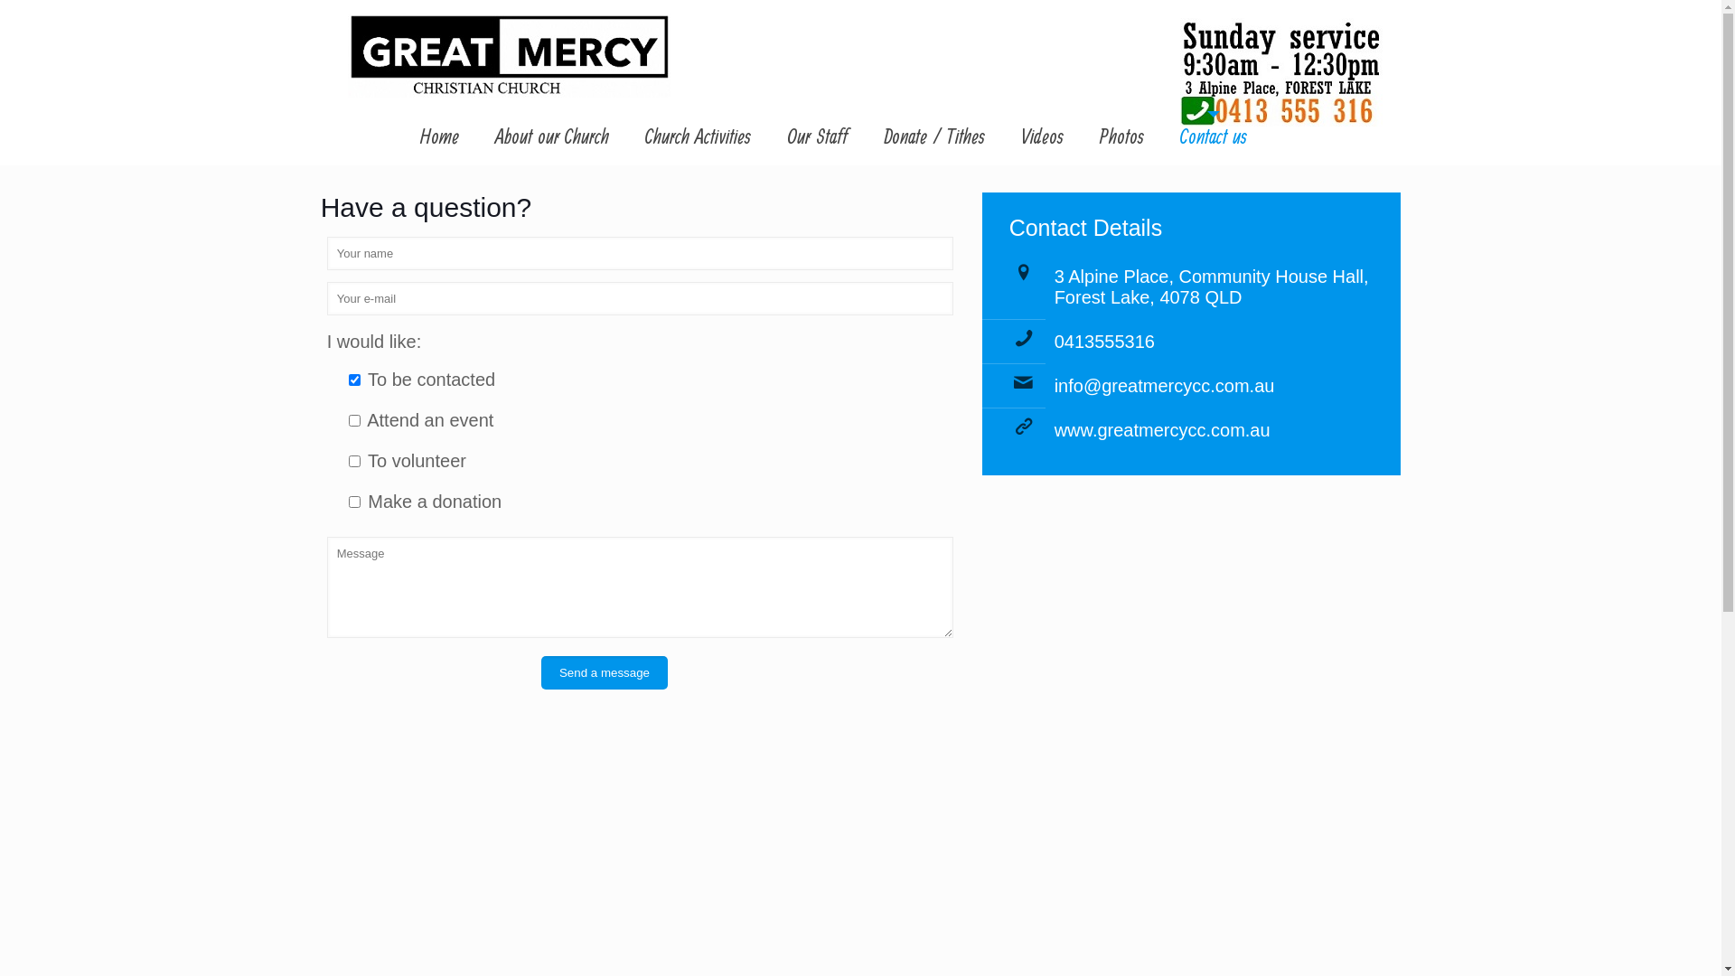 This screenshot has width=1735, height=976. Describe the element at coordinates (1162, 430) in the screenshot. I see `www.greatmercycc.com.au` at that location.